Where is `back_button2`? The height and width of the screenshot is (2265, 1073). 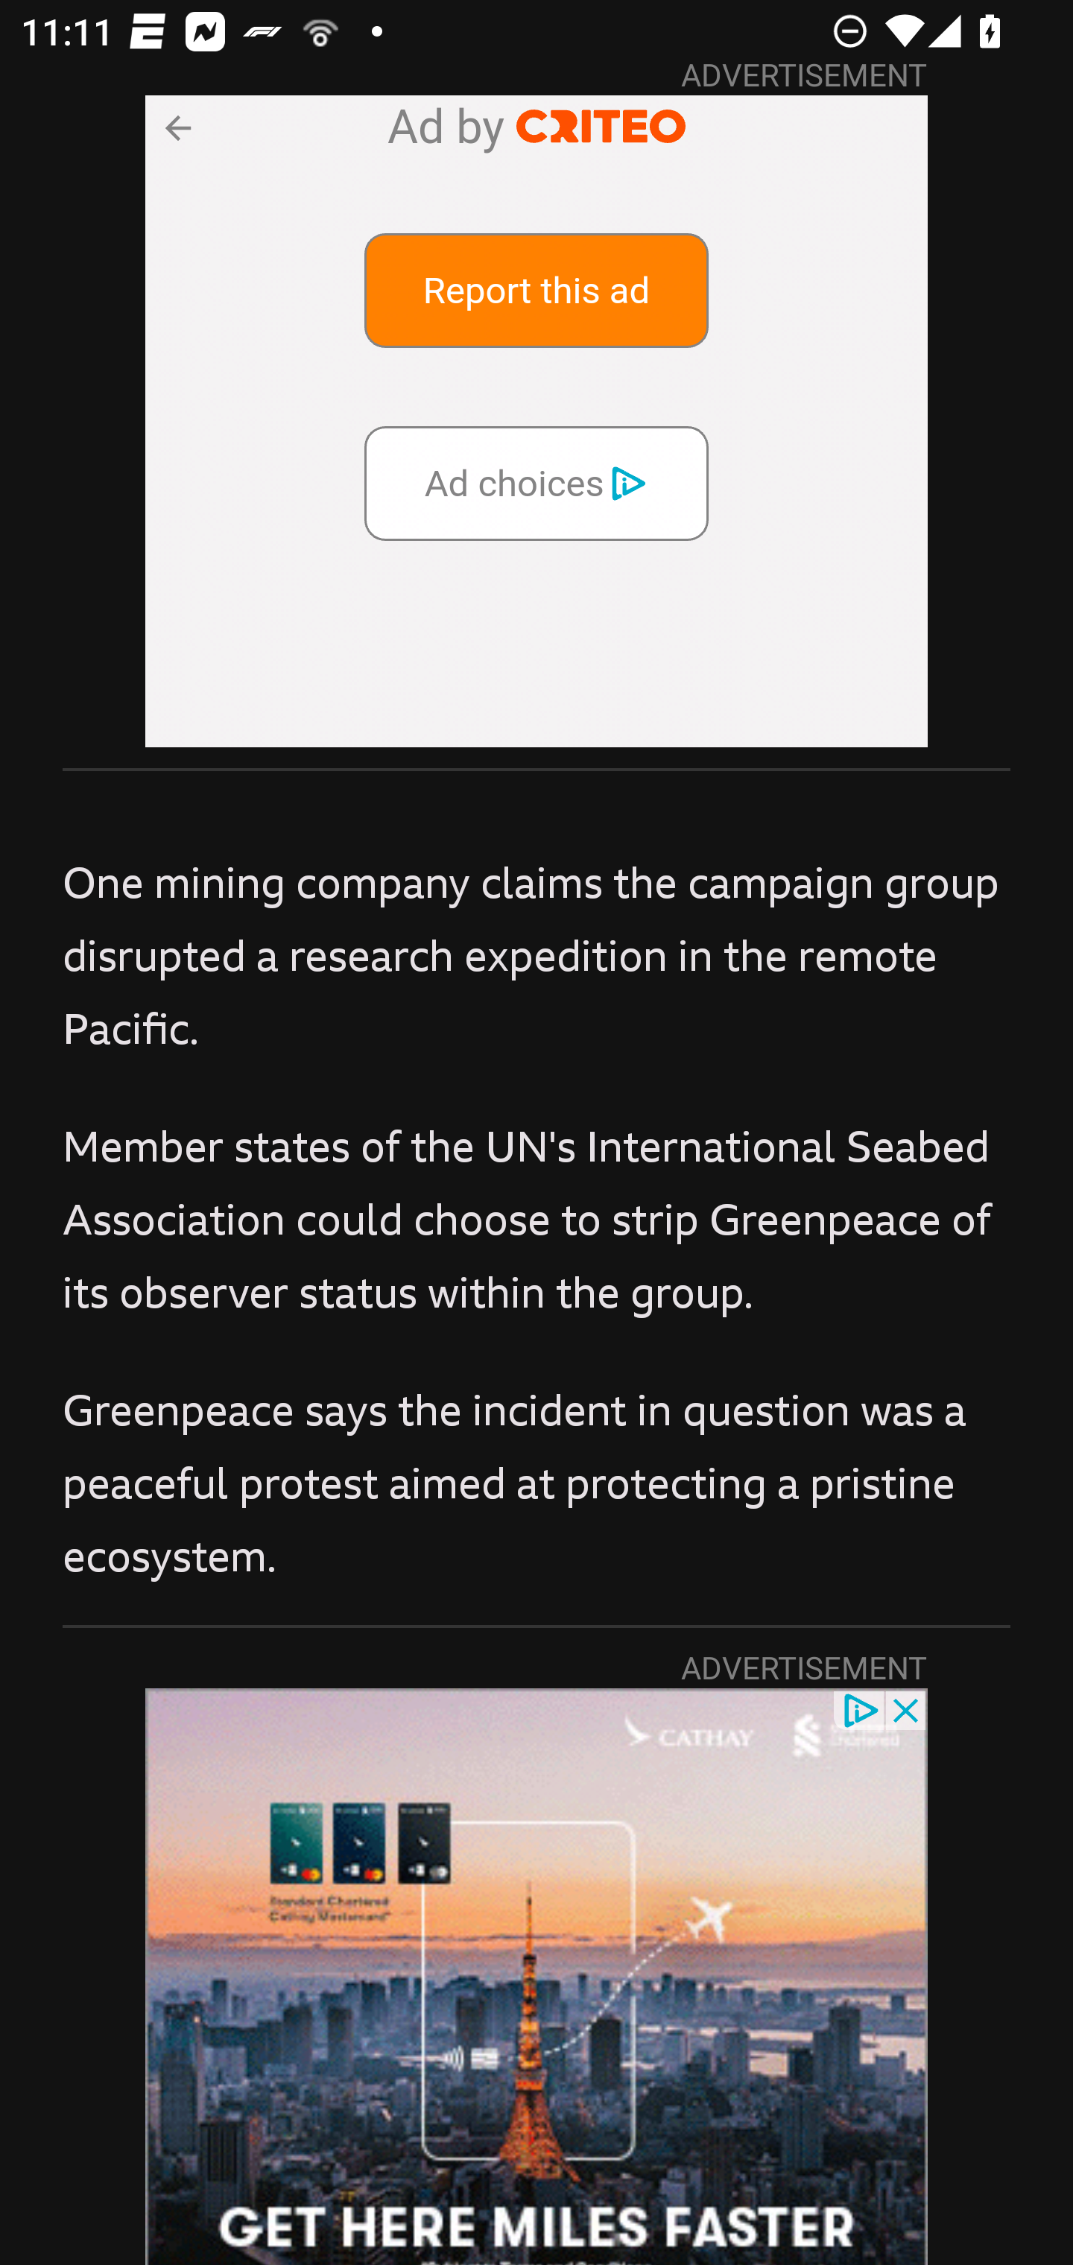 back_button2 is located at coordinates (176, 127).